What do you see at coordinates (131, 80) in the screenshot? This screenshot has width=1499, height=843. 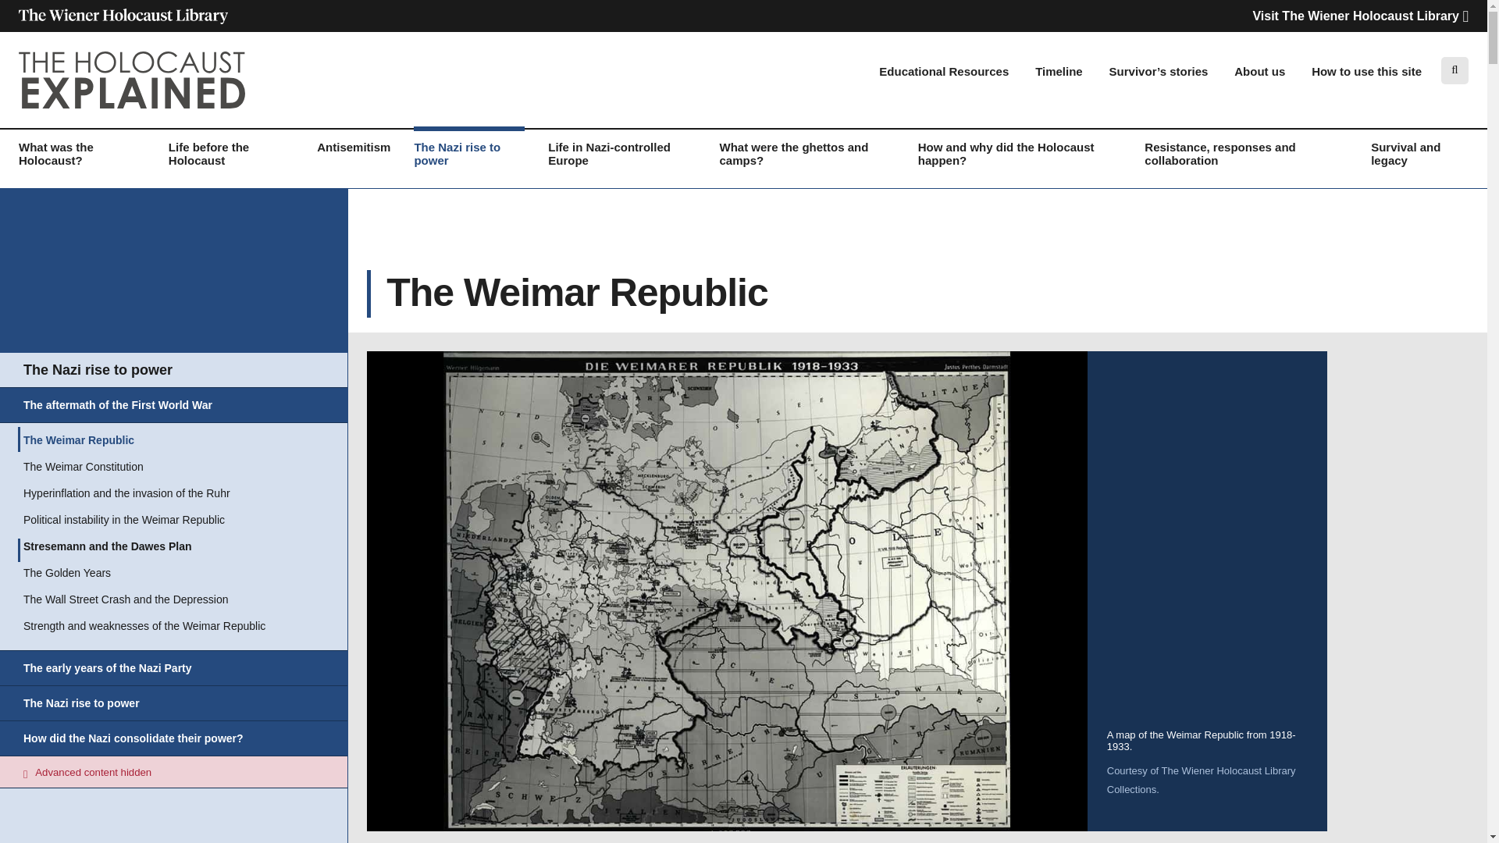 I see `Logo` at bounding box center [131, 80].